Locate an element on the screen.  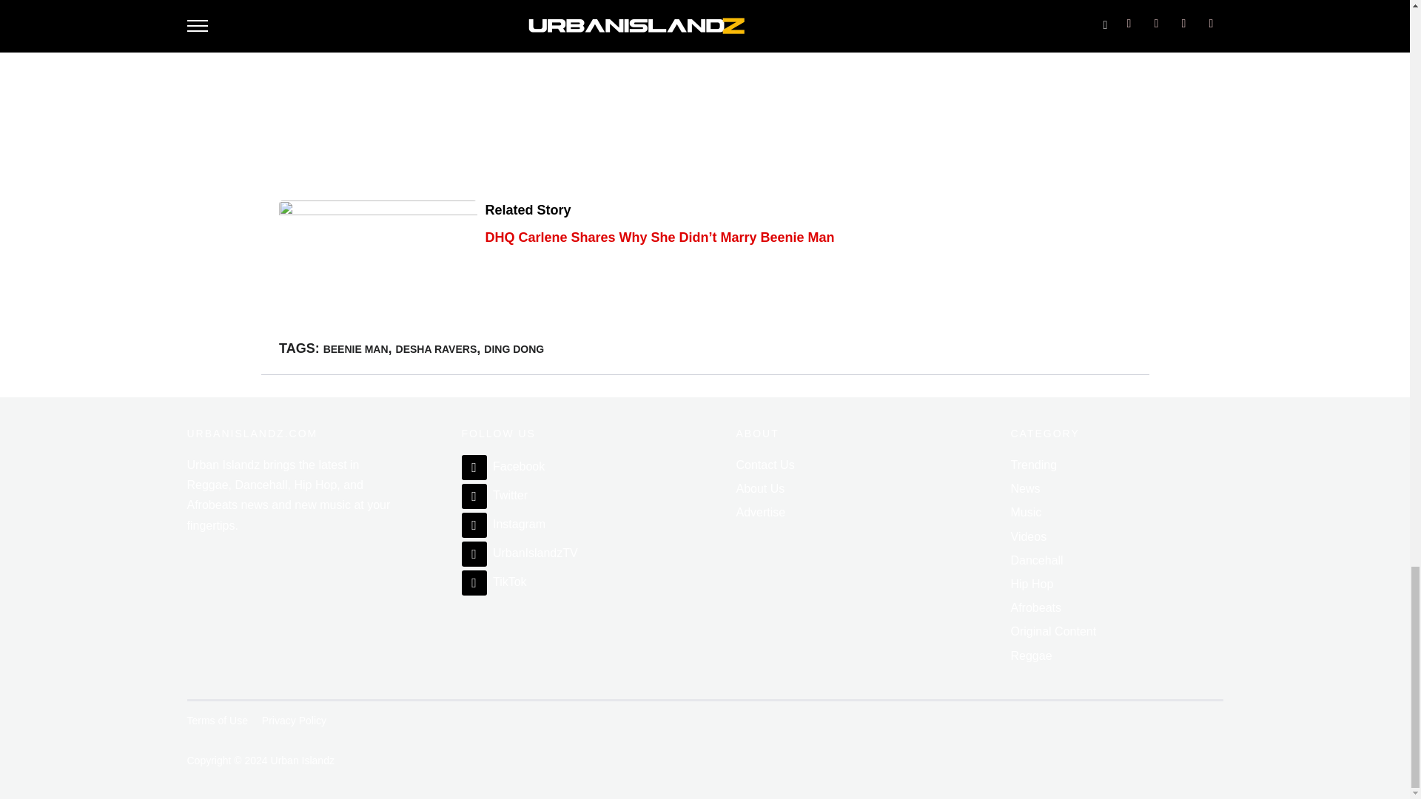
Instagram is located at coordinates (503, 524).